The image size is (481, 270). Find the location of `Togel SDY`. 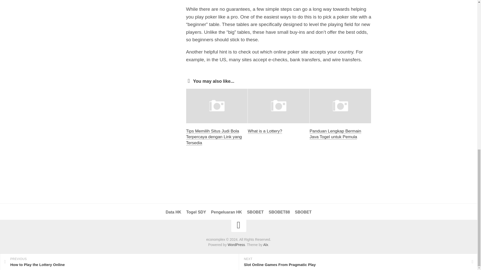

Togel SDY is located at coordinates (196, 212).